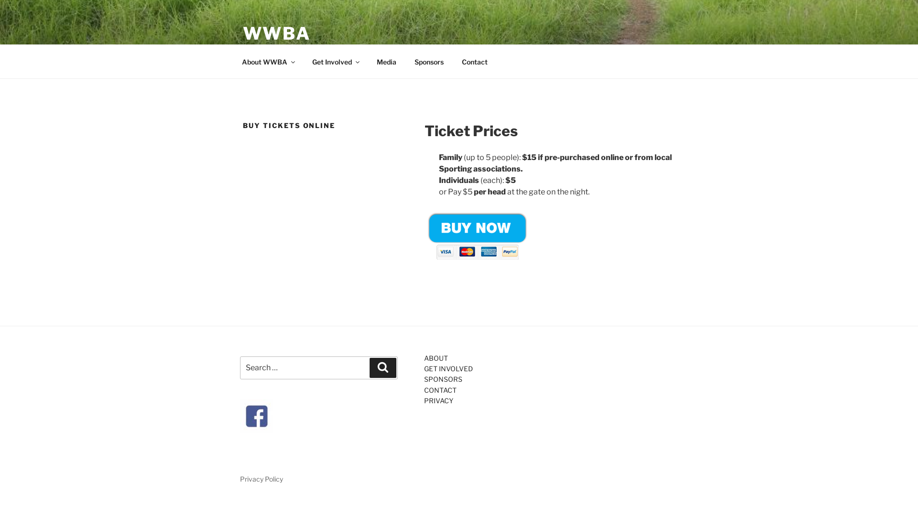 Image resolution: width=918 pixels, height=516 pixels. What do you see at coordinates (439, 400) in the screenshot?
I see `PRIVACY` at bounding box center [439, 400].